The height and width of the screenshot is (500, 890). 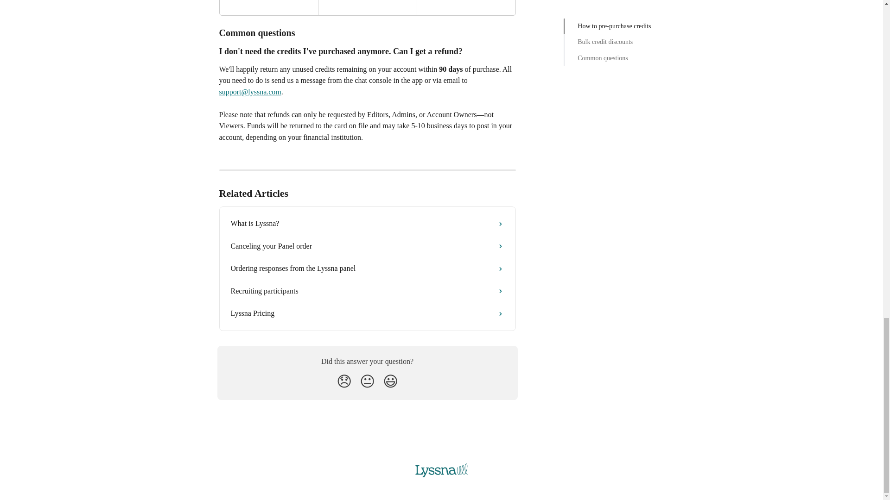 I want to click on Lyssna Pricing, so click(x=367, y=313).